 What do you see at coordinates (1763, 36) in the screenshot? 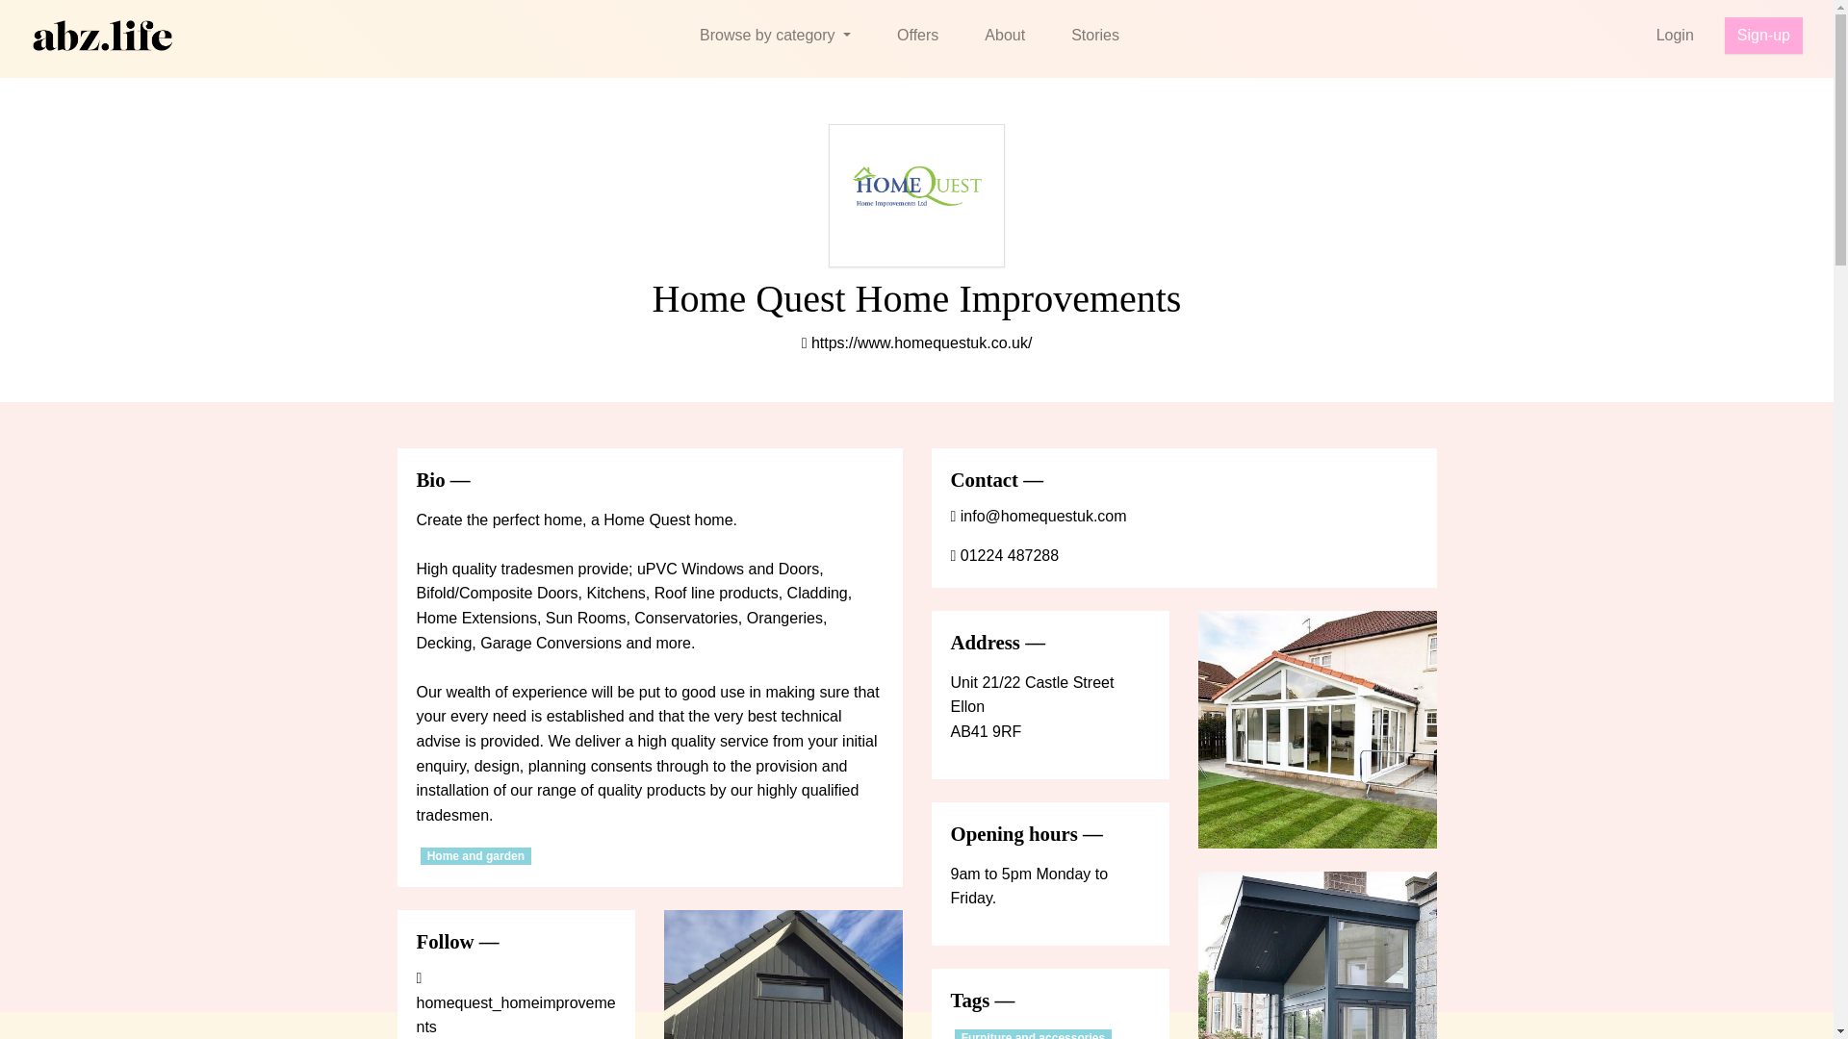
I see `Sign-up` at bounding box center [1763, 36].